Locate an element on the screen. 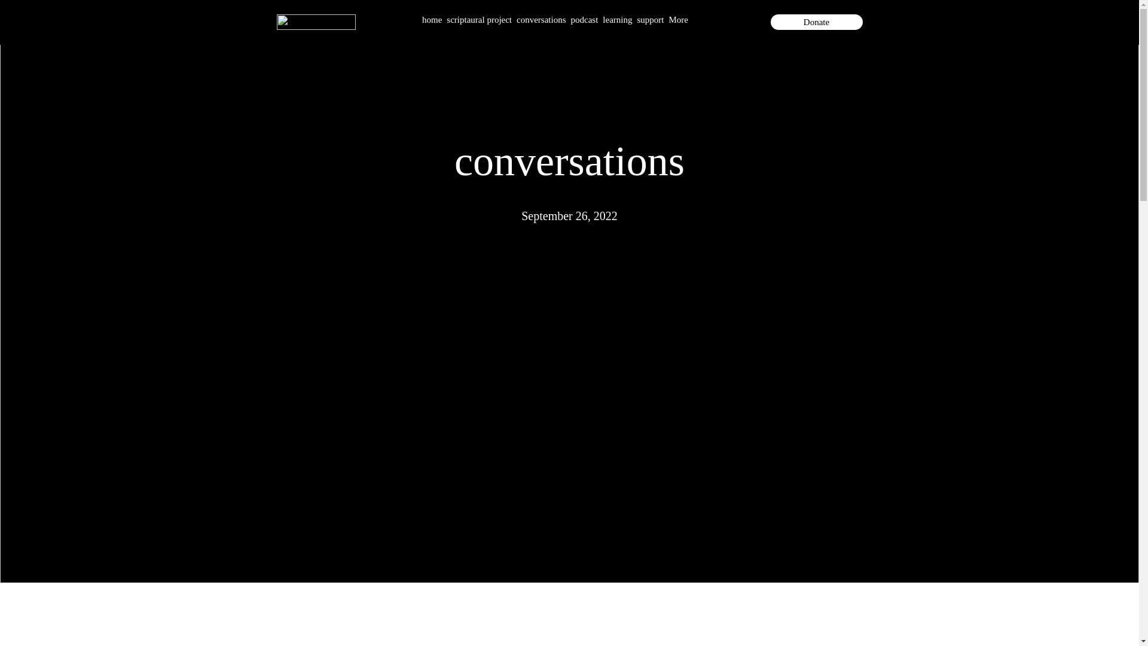 This screenshot has height=646, width=1148. conversations is located at coordinates (541, 22).